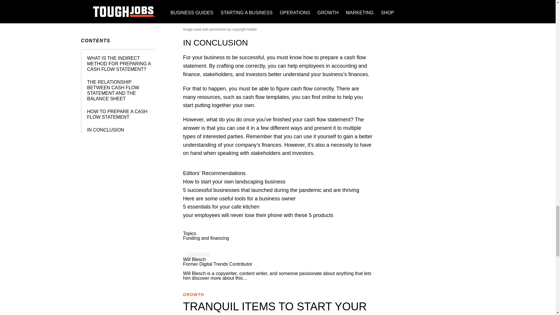 The image size is (560, 315). What do you see at coordinates (221, 206) in the screenshot?
I see `5 essentials for your cafe kitchen` at bounding box center [221, 206].